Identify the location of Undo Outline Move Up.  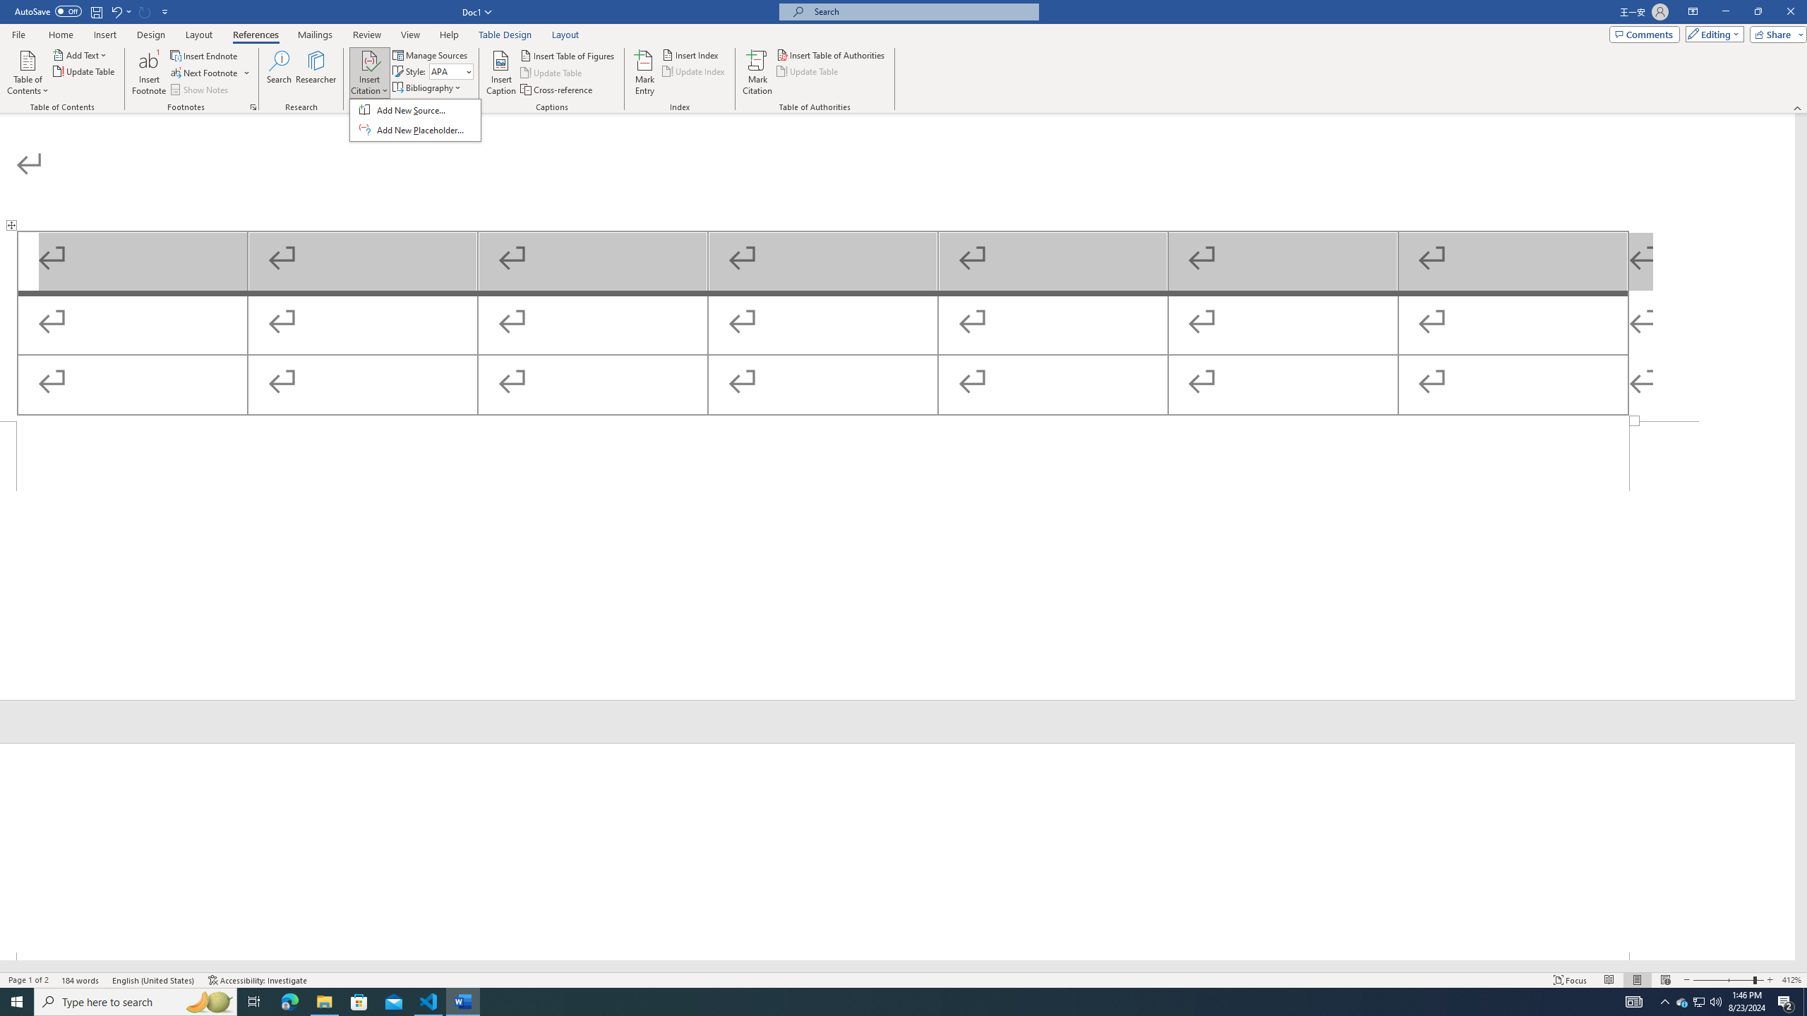
(116, 11).